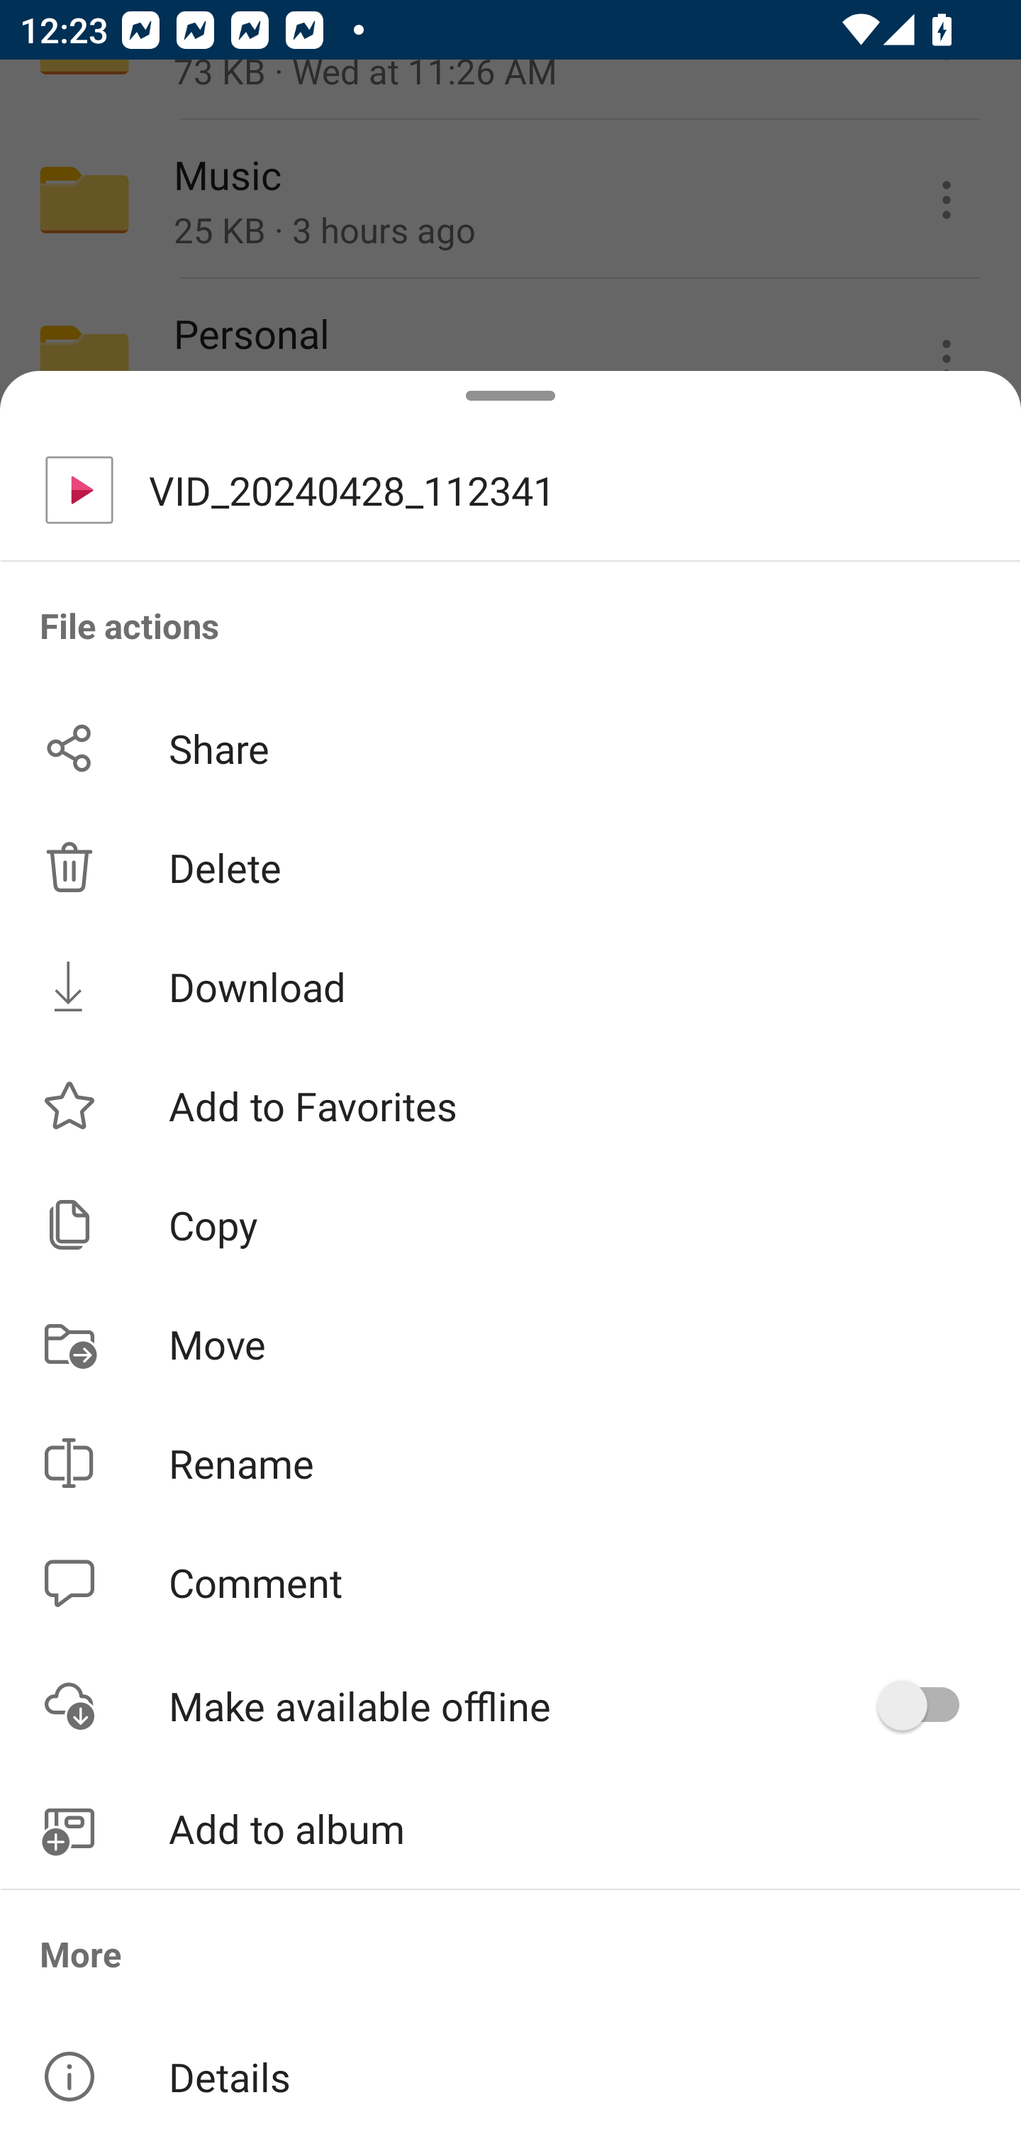  What do you see at coordinates (510, 1462) in the screenshot?
I see `Rename button Rename` at bounding box center [510, 1462].